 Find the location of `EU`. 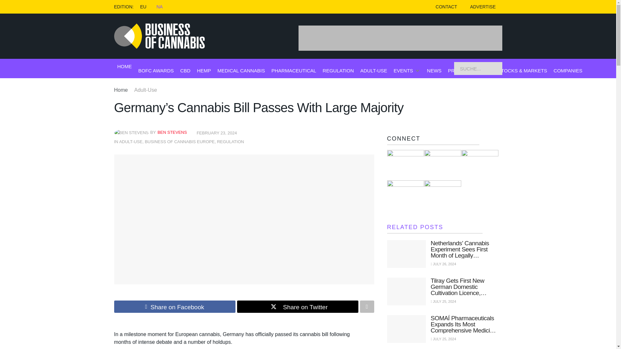

EU is located at coordinates (143, 6).